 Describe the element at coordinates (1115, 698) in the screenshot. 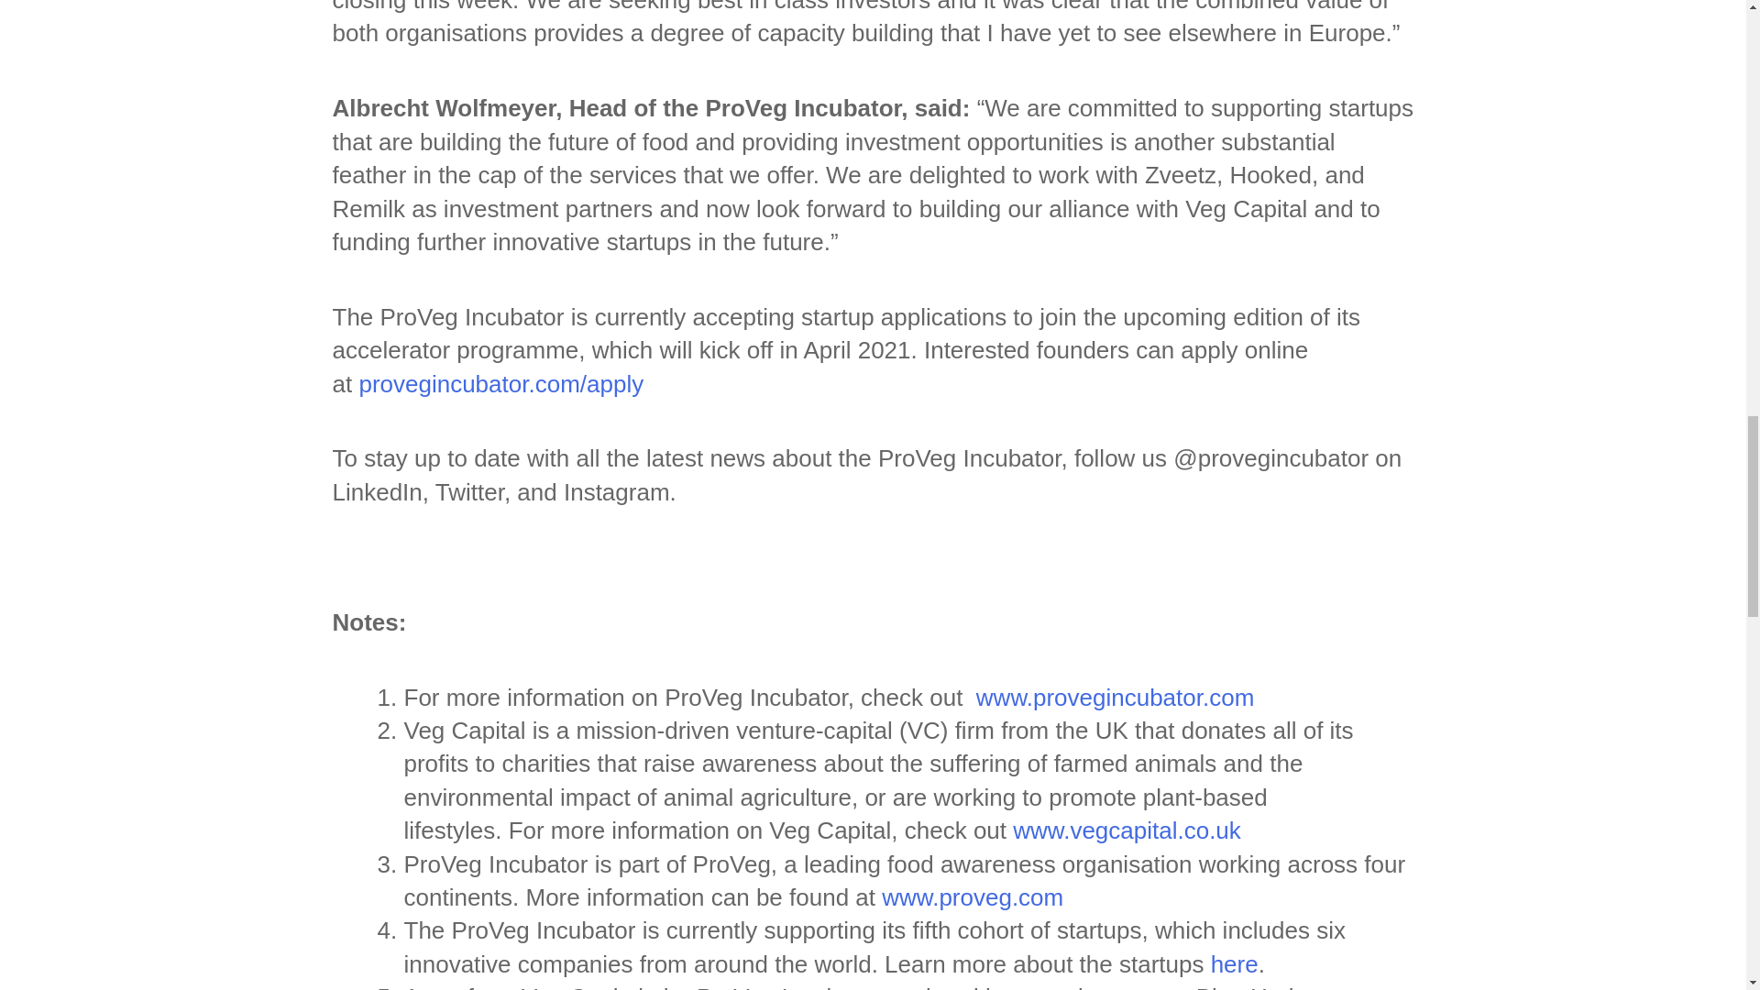

I see `www.provegincubator.com` at that location.